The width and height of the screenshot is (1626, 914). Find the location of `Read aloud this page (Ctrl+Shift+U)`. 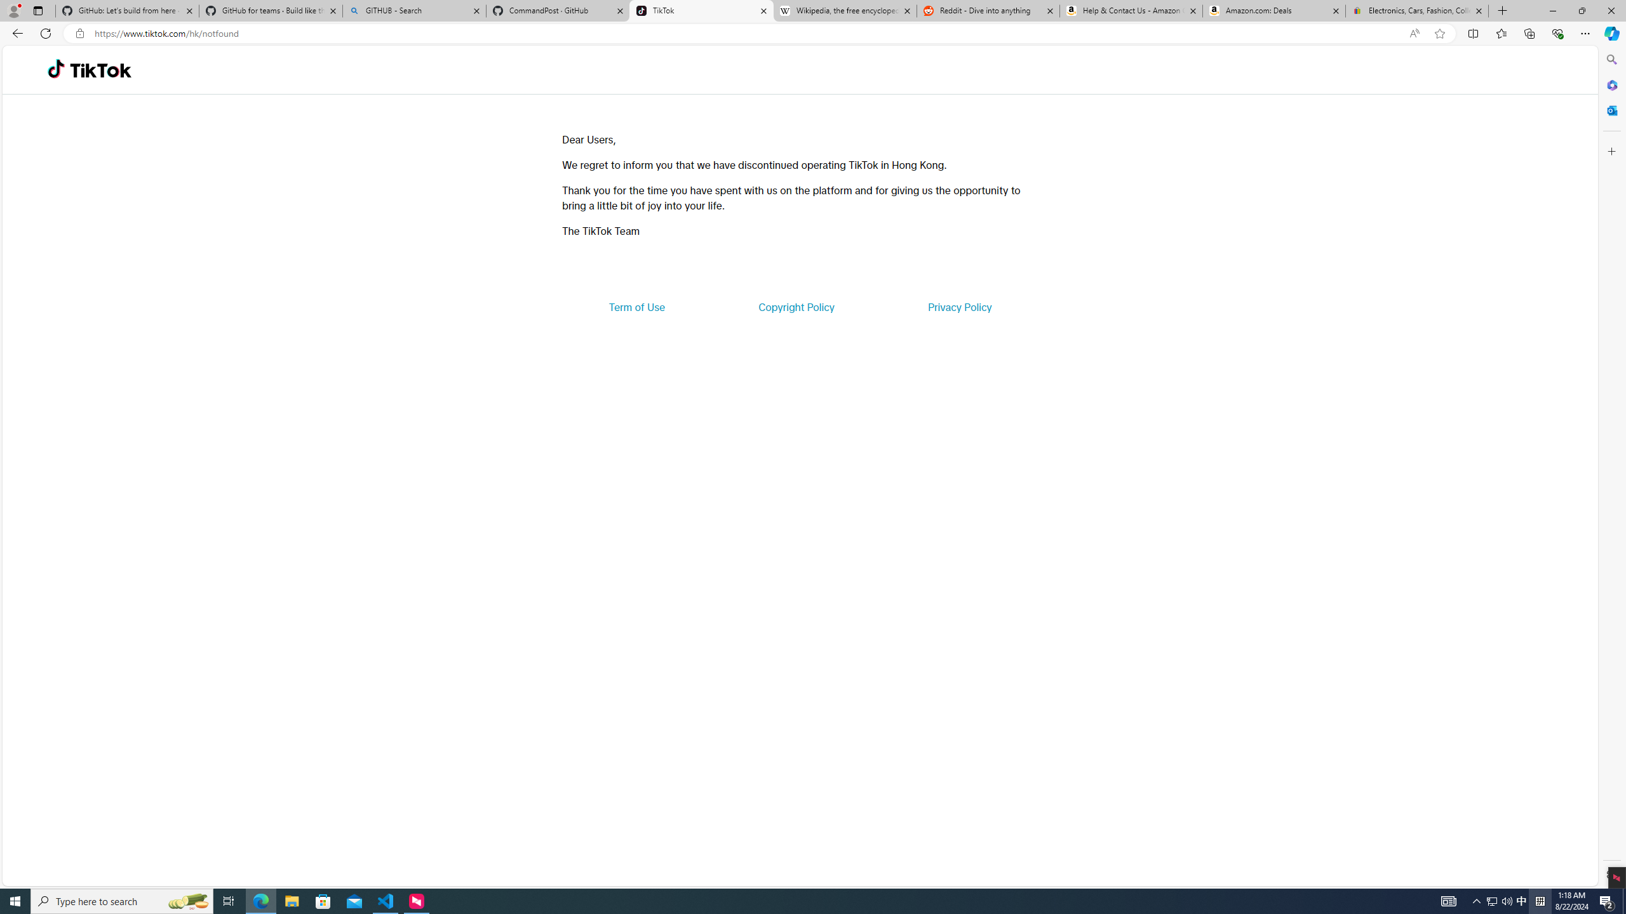

Read aloud this page (Ctrl+Shift+U) is located at coordinates (1414, 34).